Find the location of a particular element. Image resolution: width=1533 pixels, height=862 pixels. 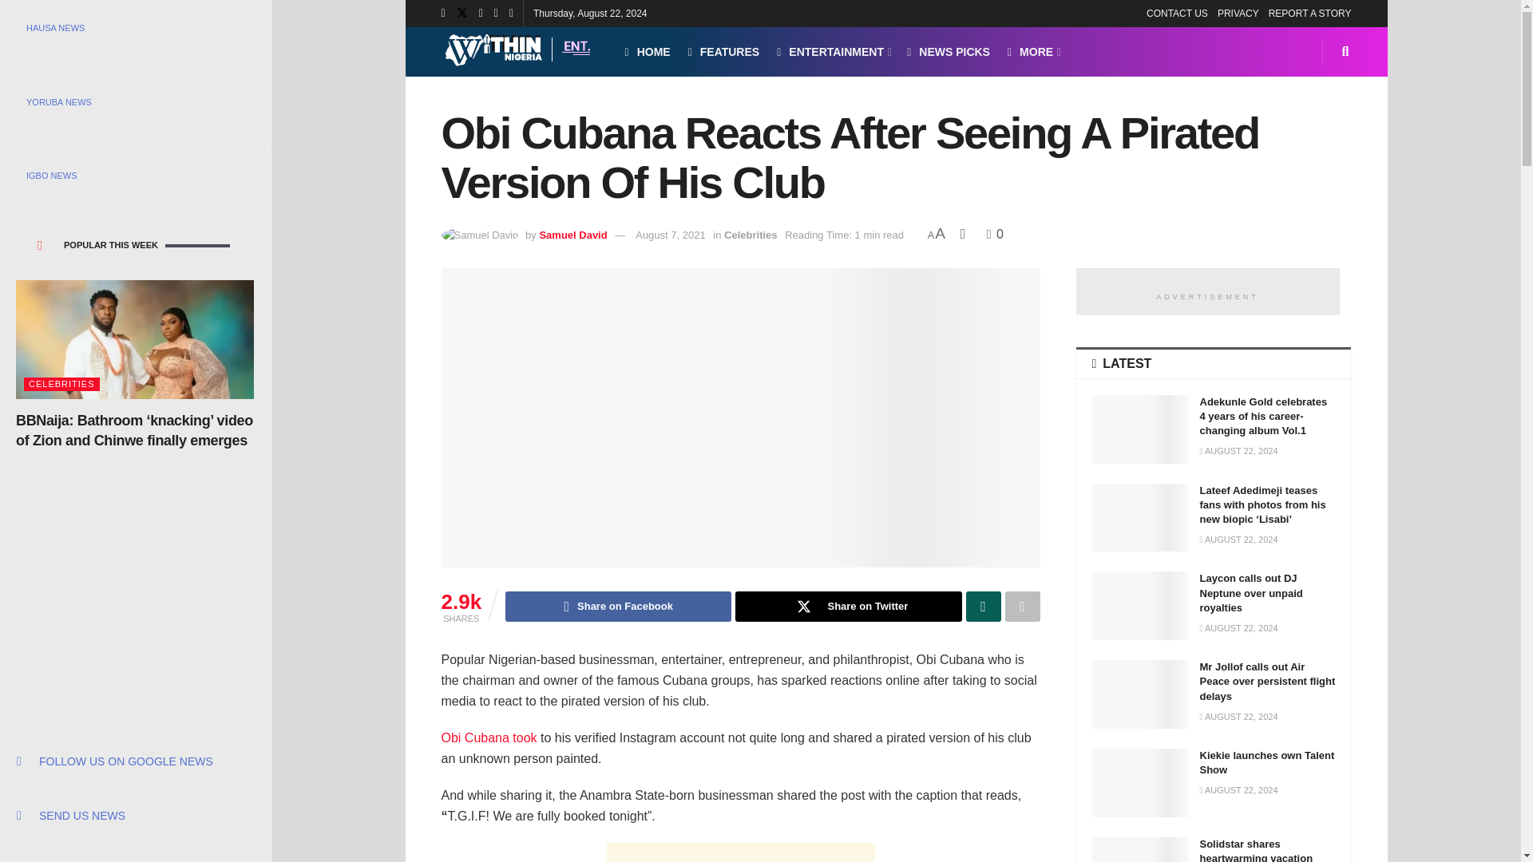

HOME is located at coordinates (647, 51).